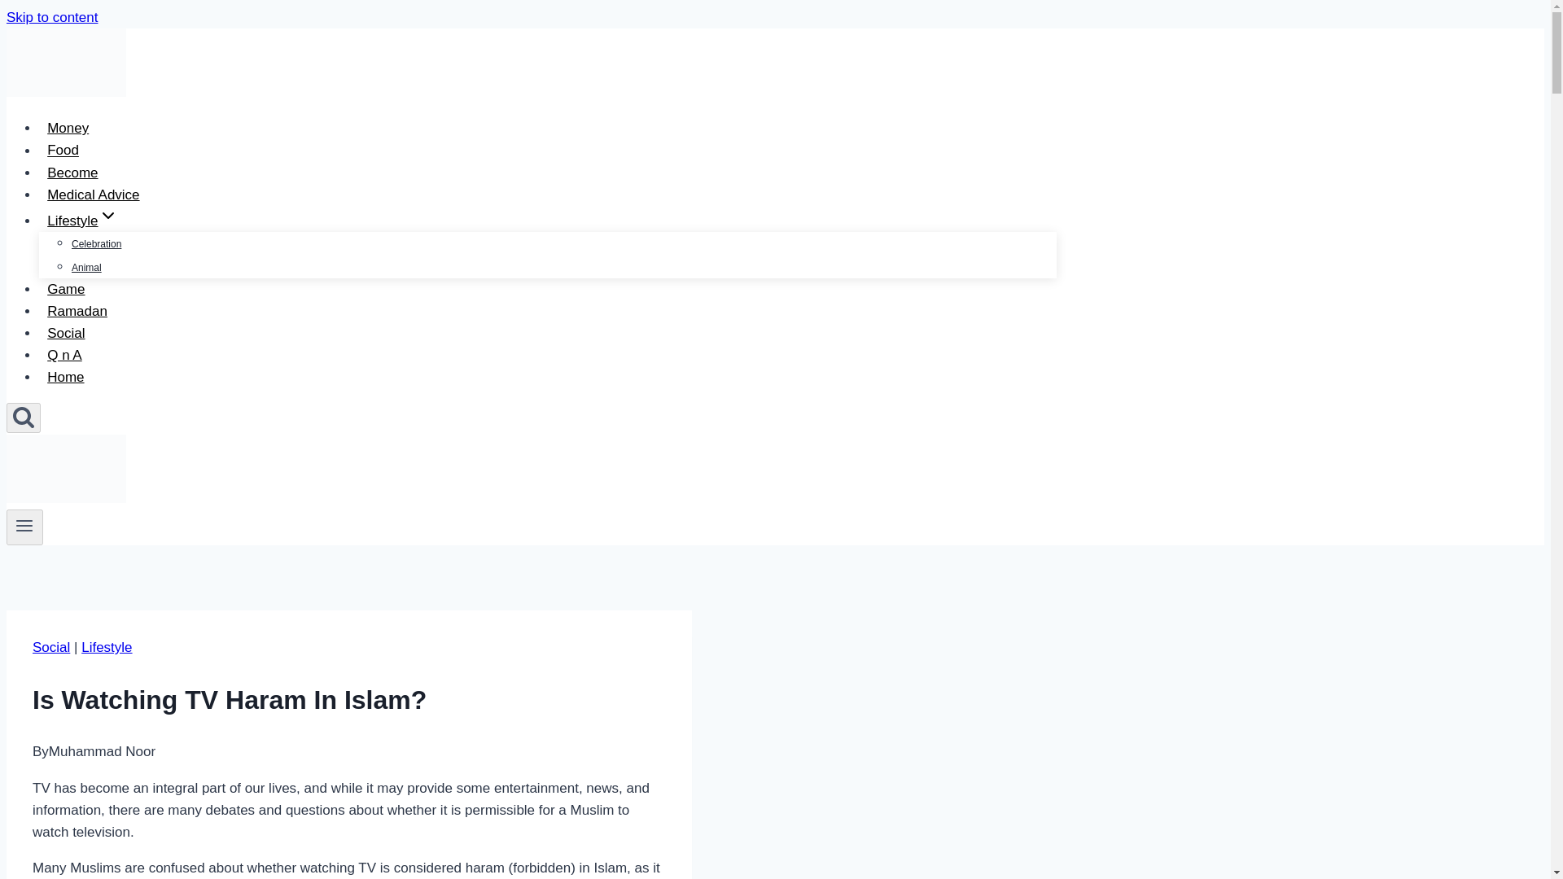 Image resolution: width=1563 pixels, height=879 pixels. Describe the element at coordinates (86, 267) in the screenshot. I see `Animal` at that location.